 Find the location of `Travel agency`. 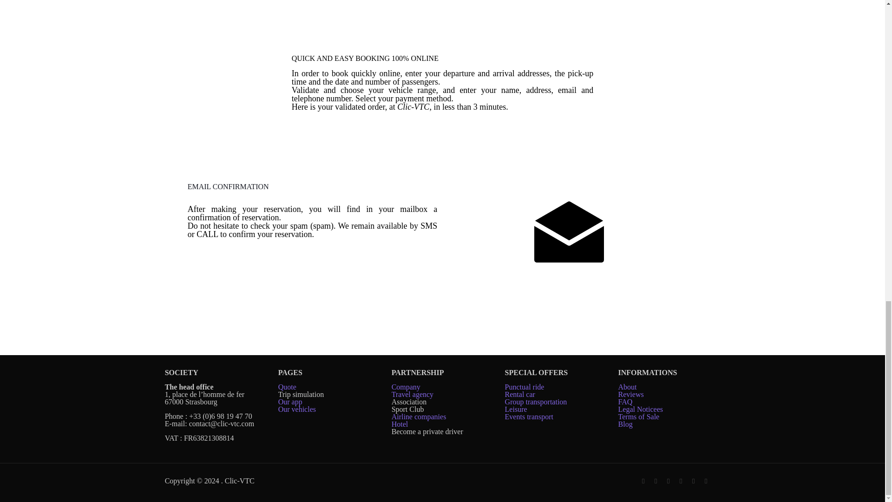

Travel agency is located at coordinates (413, 394).